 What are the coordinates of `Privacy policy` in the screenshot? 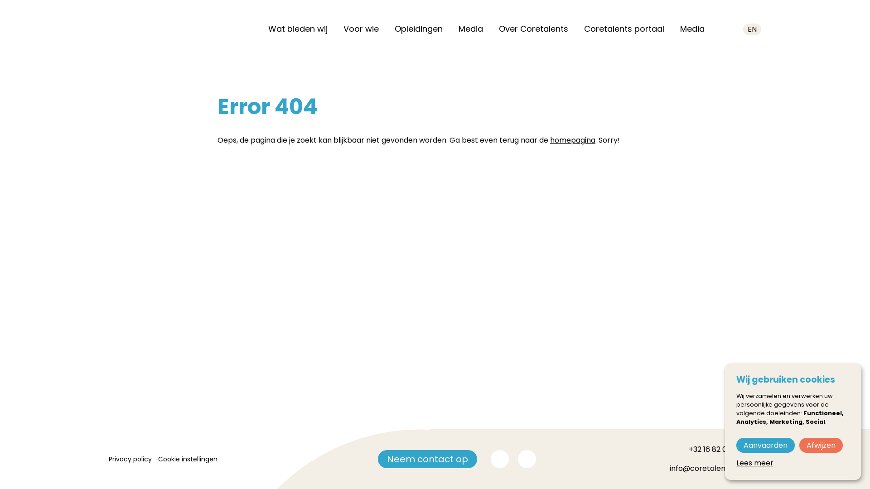 It's located at (130, 459).